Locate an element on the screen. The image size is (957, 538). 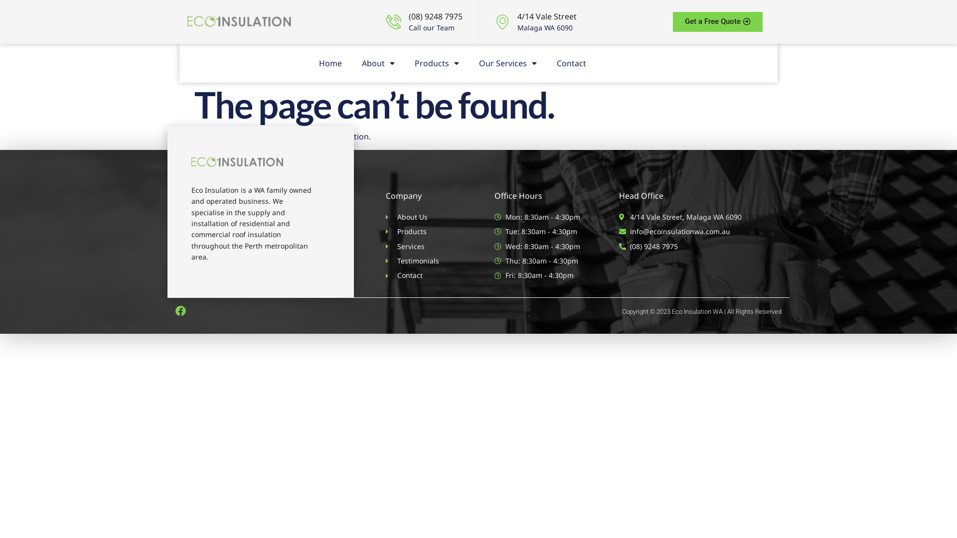
About Us is located at coordinates (424, 217).